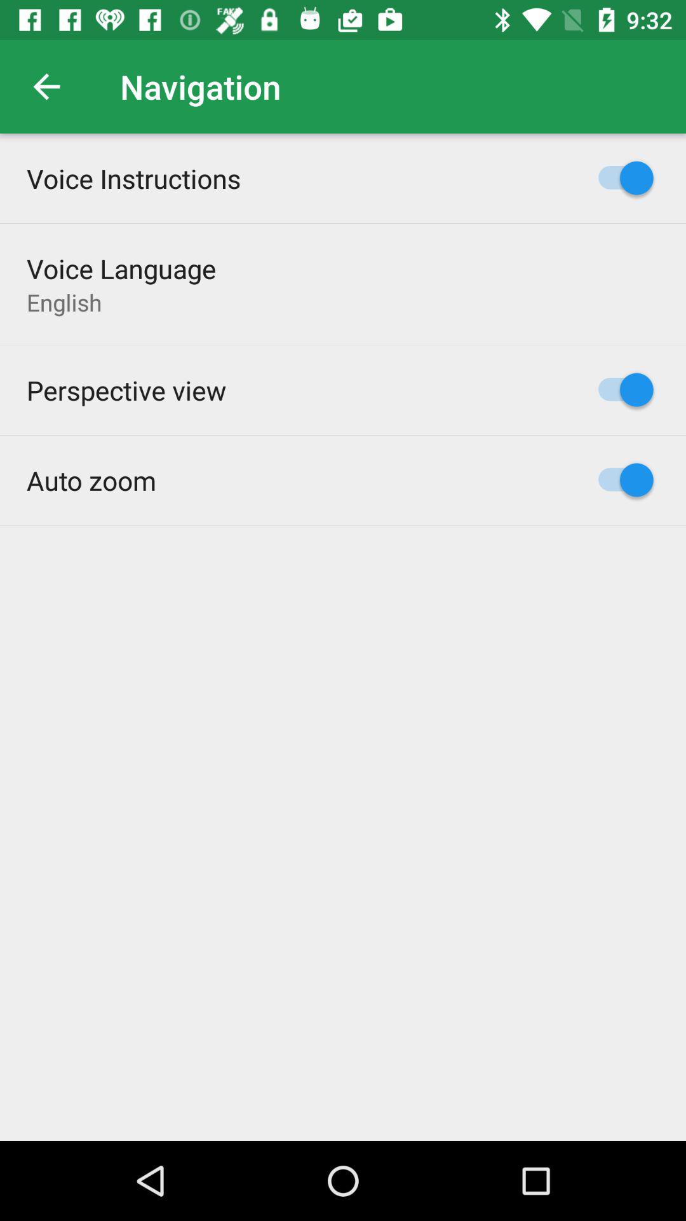 This screenshot has width=686, height=1221. I want to click on turn off the auto zoom icon, so click(91, 479).